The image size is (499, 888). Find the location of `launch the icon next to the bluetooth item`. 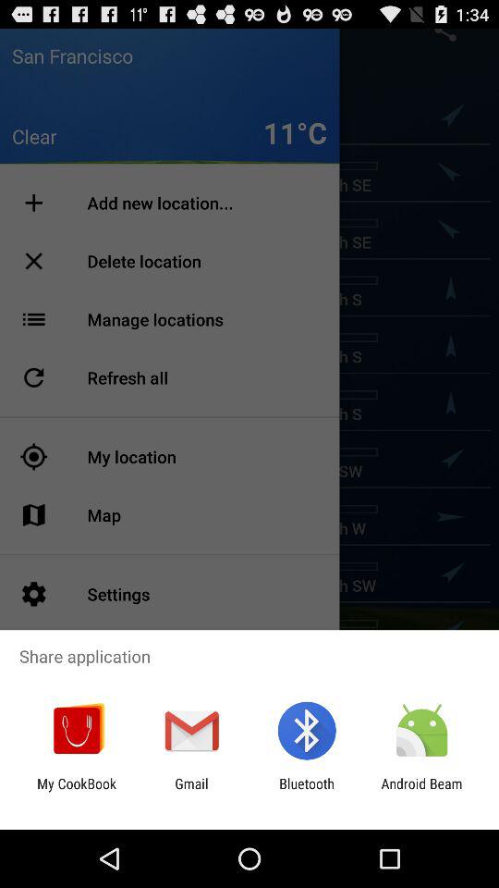

launch the icon next to the bluetooth item is located at coordinates (191, 792).